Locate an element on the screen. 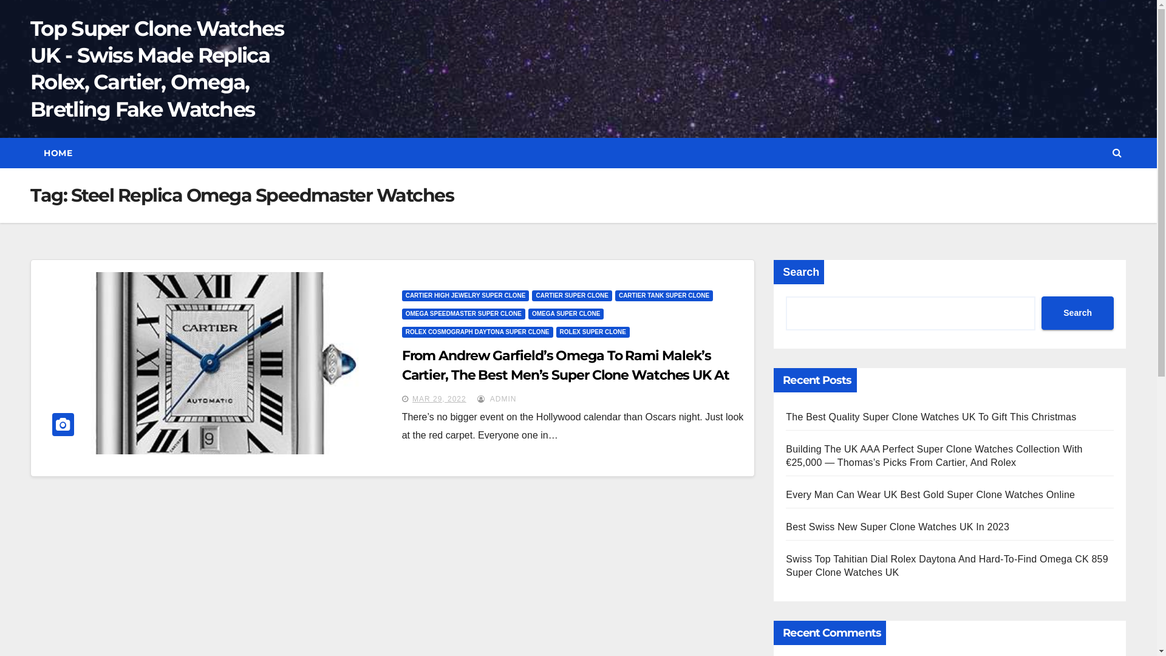 The width and height of the screenshot is (1166, 656). ROLEX SUPER CLONE is located at coordinates (593, 332).